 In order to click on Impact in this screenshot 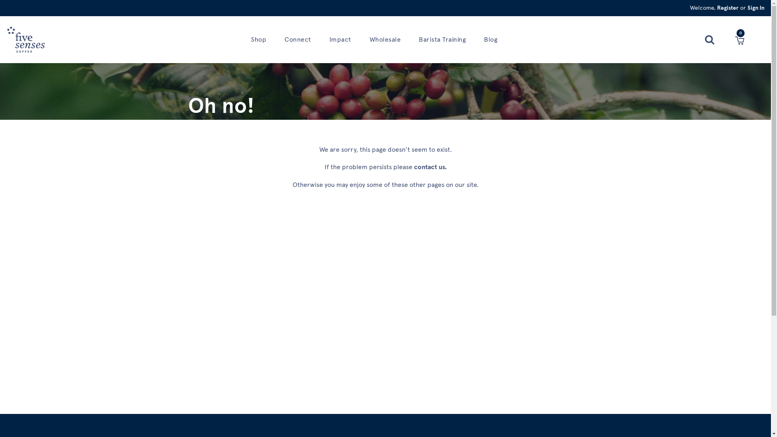, I will do `click(342, 39)`.